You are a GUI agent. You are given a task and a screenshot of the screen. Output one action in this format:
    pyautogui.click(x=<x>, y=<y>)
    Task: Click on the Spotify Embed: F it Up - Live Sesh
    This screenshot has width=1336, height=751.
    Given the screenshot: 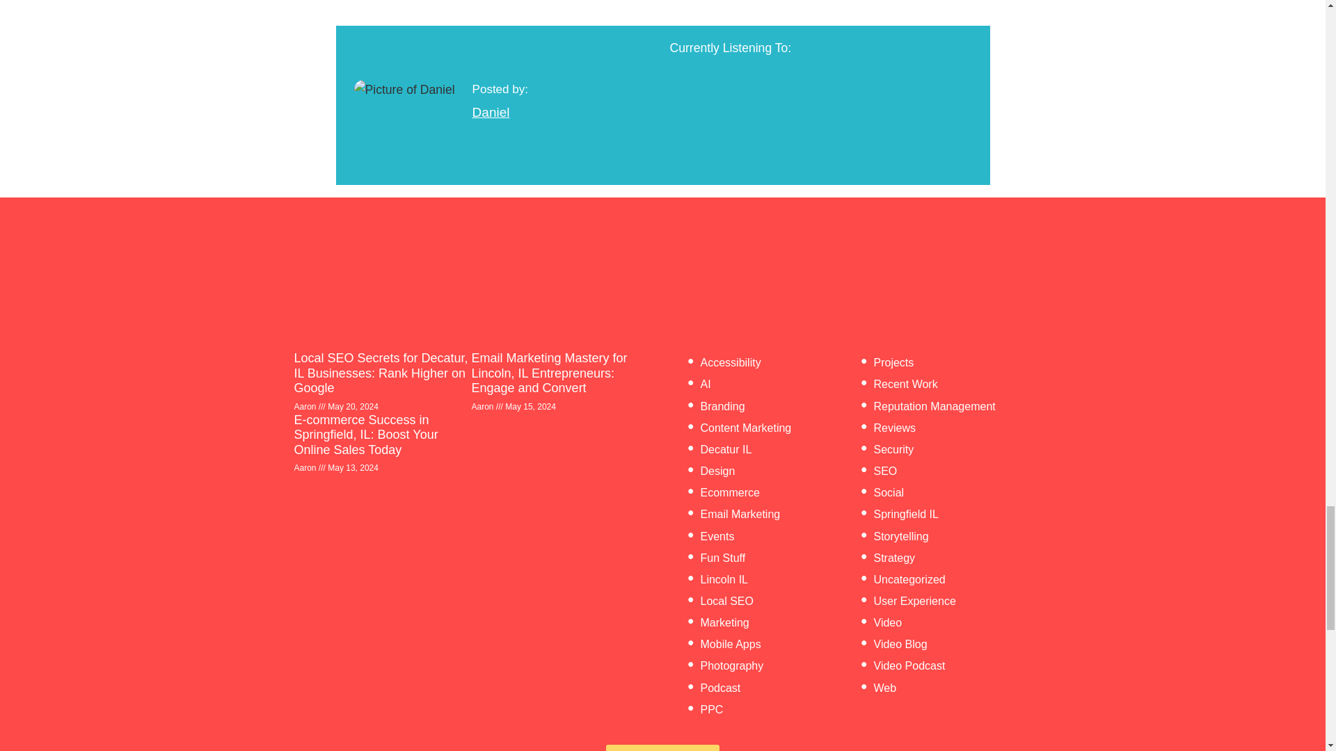 What is the action you would take?
    pyautogui.click(x=820, y=113)
    